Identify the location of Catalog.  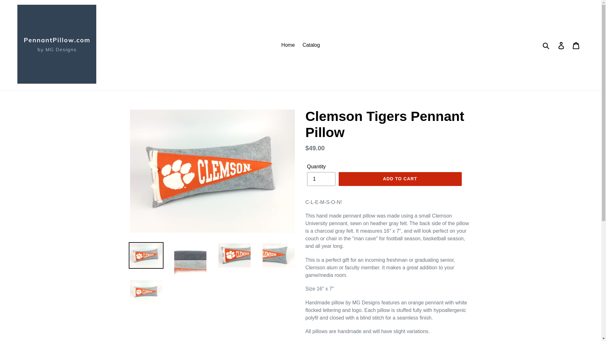
(311, 45).